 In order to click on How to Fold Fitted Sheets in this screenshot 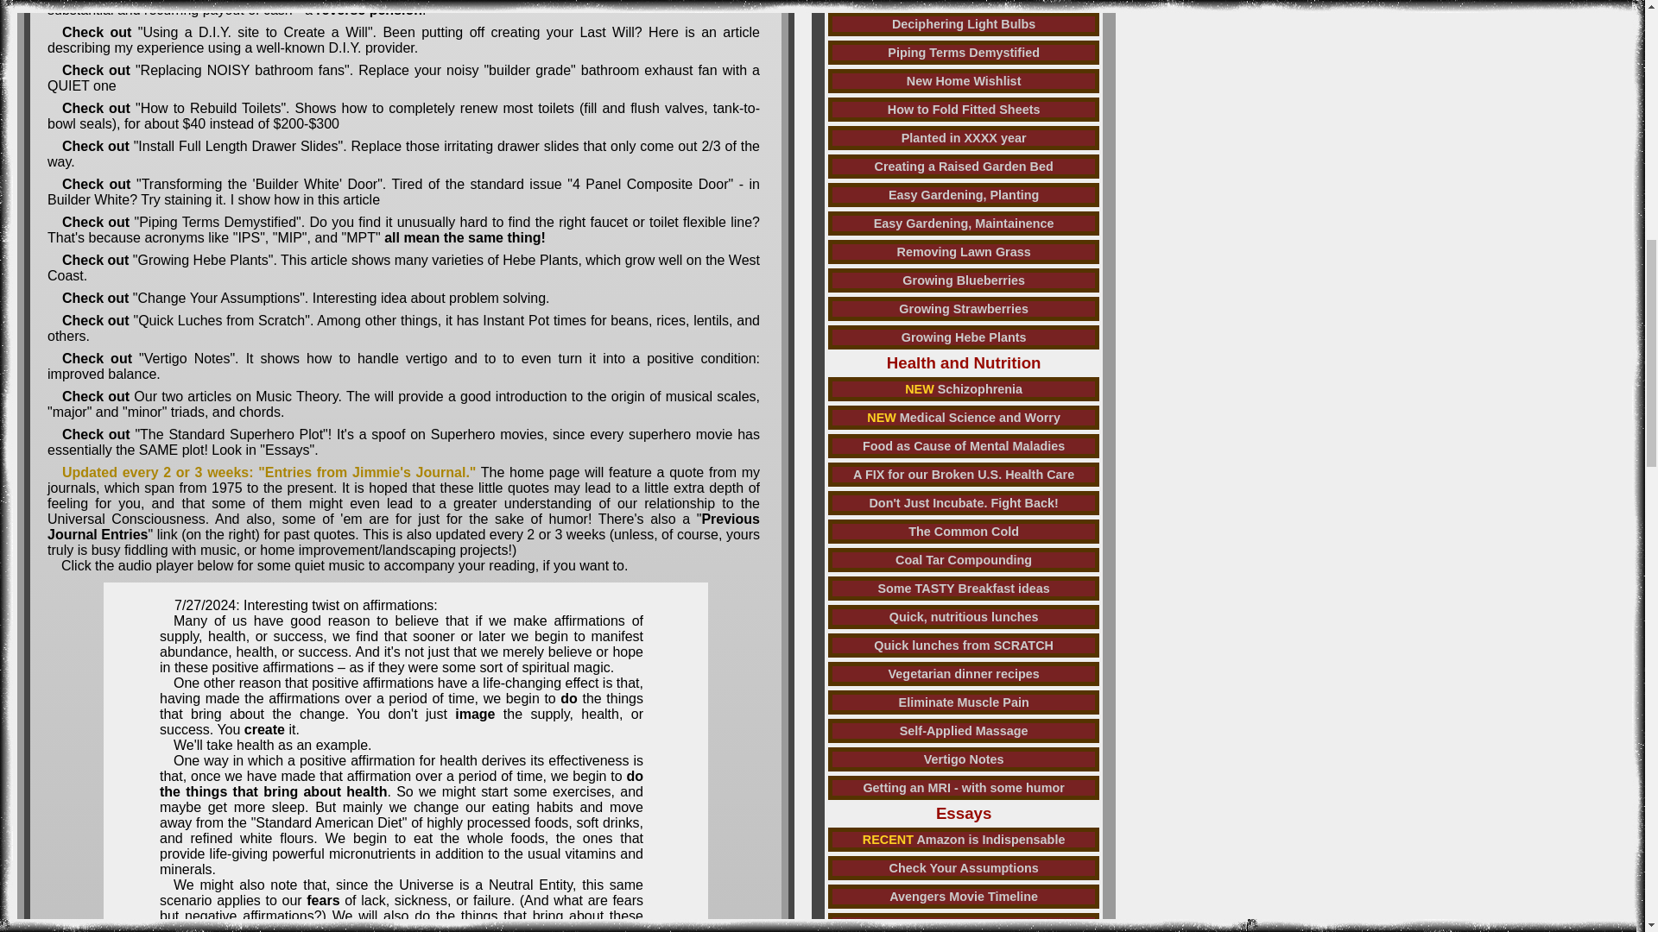, I will do `click(963, 110)`.